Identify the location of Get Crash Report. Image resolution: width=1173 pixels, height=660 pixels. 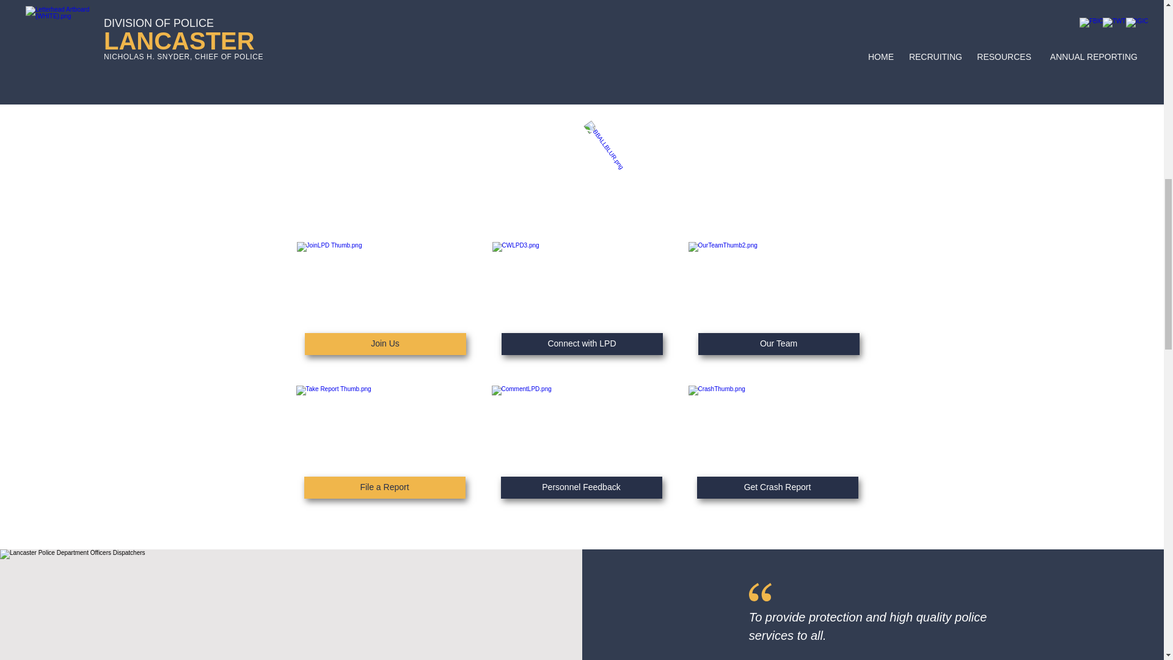
(777, 488).